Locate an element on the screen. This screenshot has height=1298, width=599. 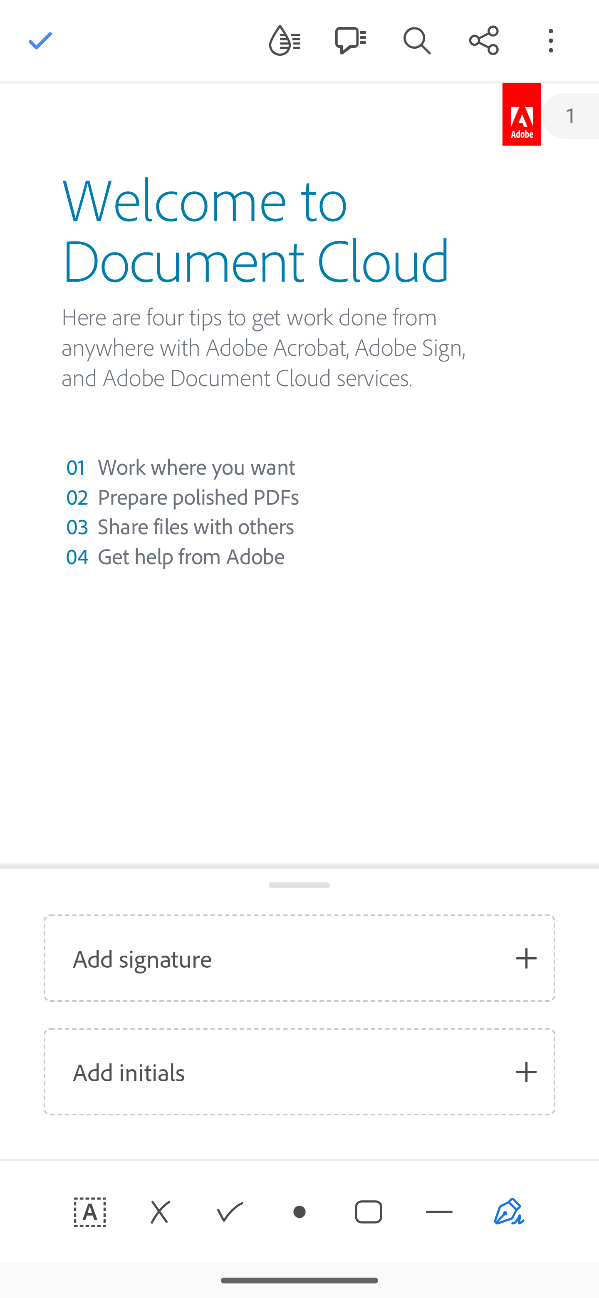
Done is located at coordinates (41, 41).